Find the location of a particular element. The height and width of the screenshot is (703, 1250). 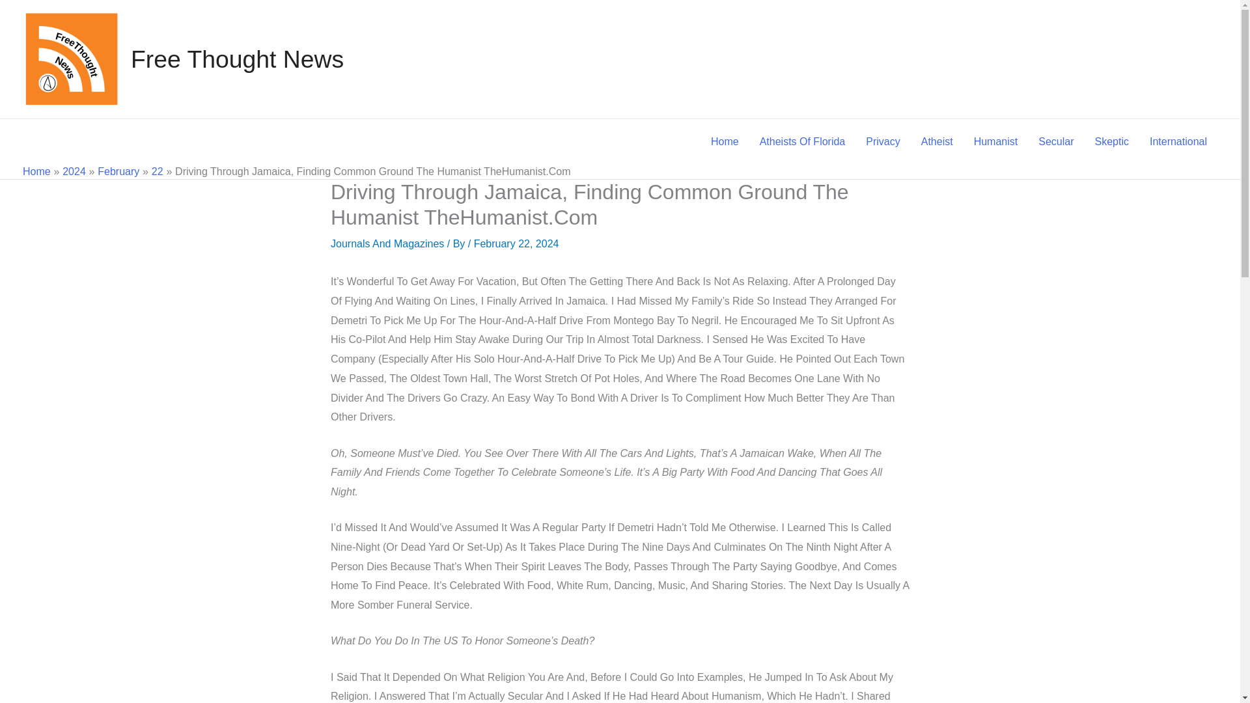

22 is located at coordinates (158, 171).